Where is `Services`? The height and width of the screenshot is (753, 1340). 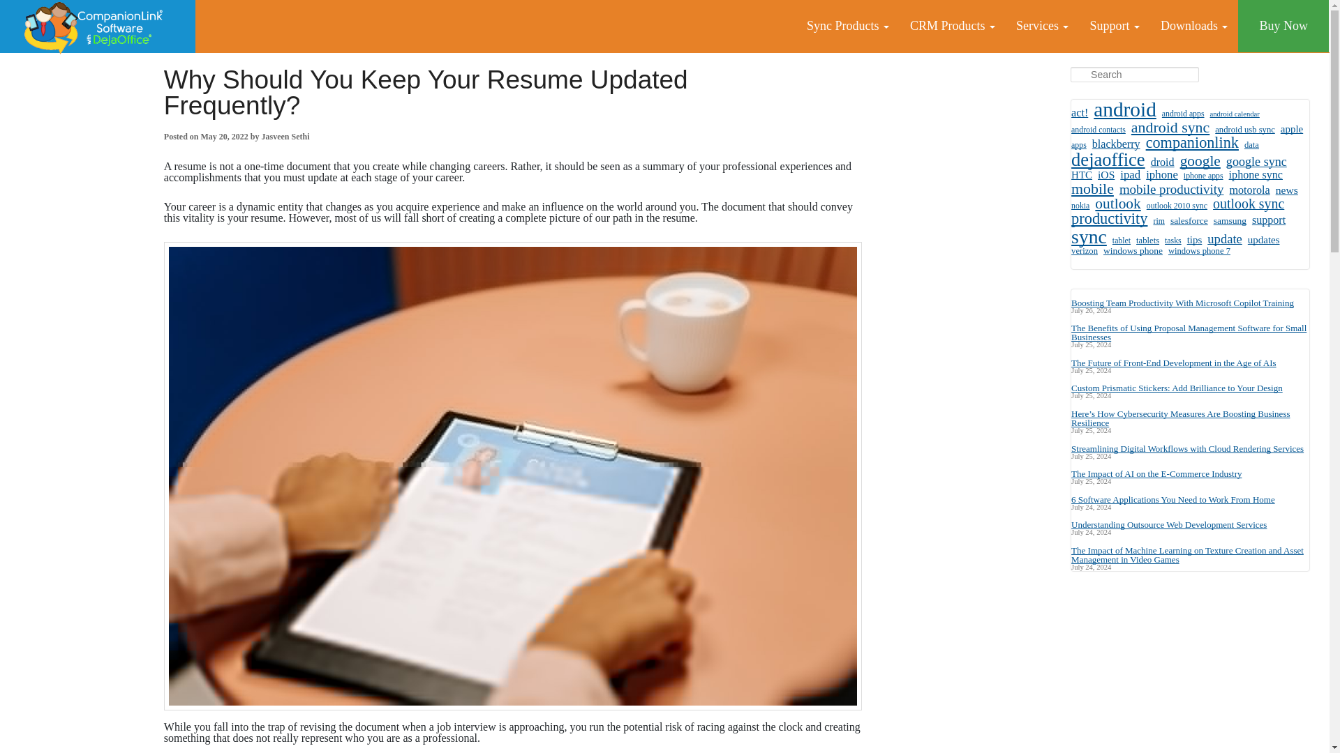
Services is located at coordinates (1042, 26).